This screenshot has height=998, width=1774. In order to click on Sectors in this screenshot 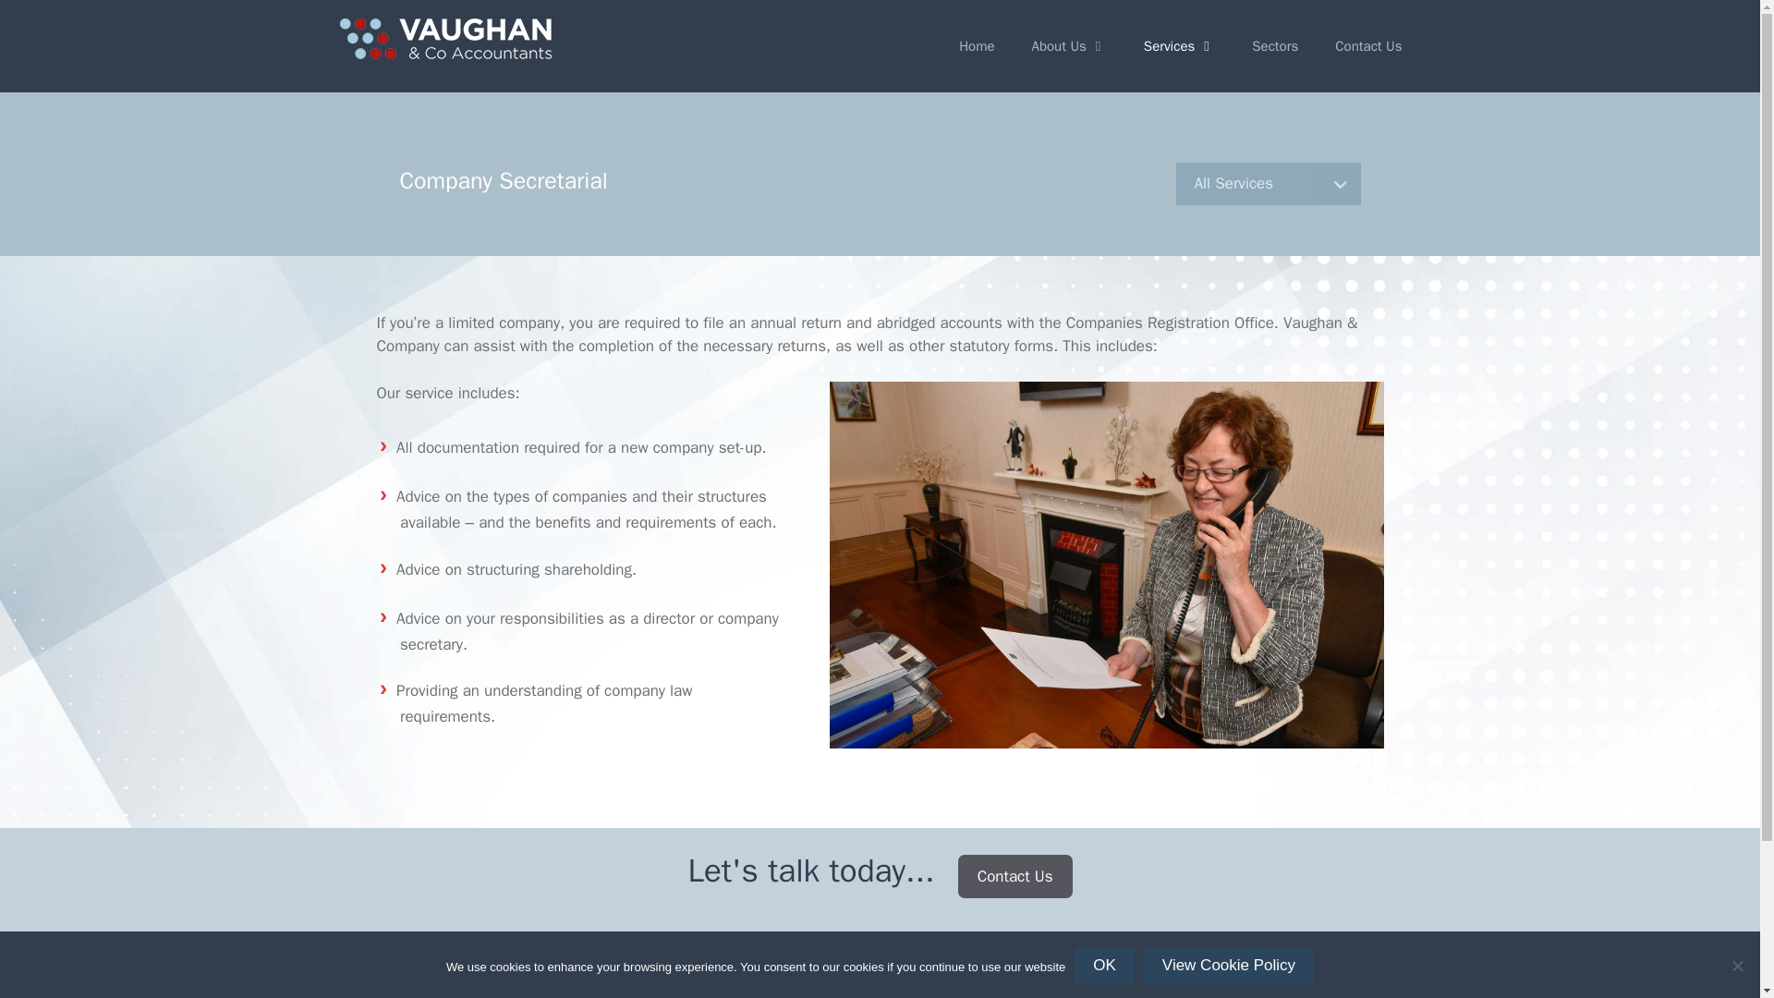, I will do `click(1274, 46)`.